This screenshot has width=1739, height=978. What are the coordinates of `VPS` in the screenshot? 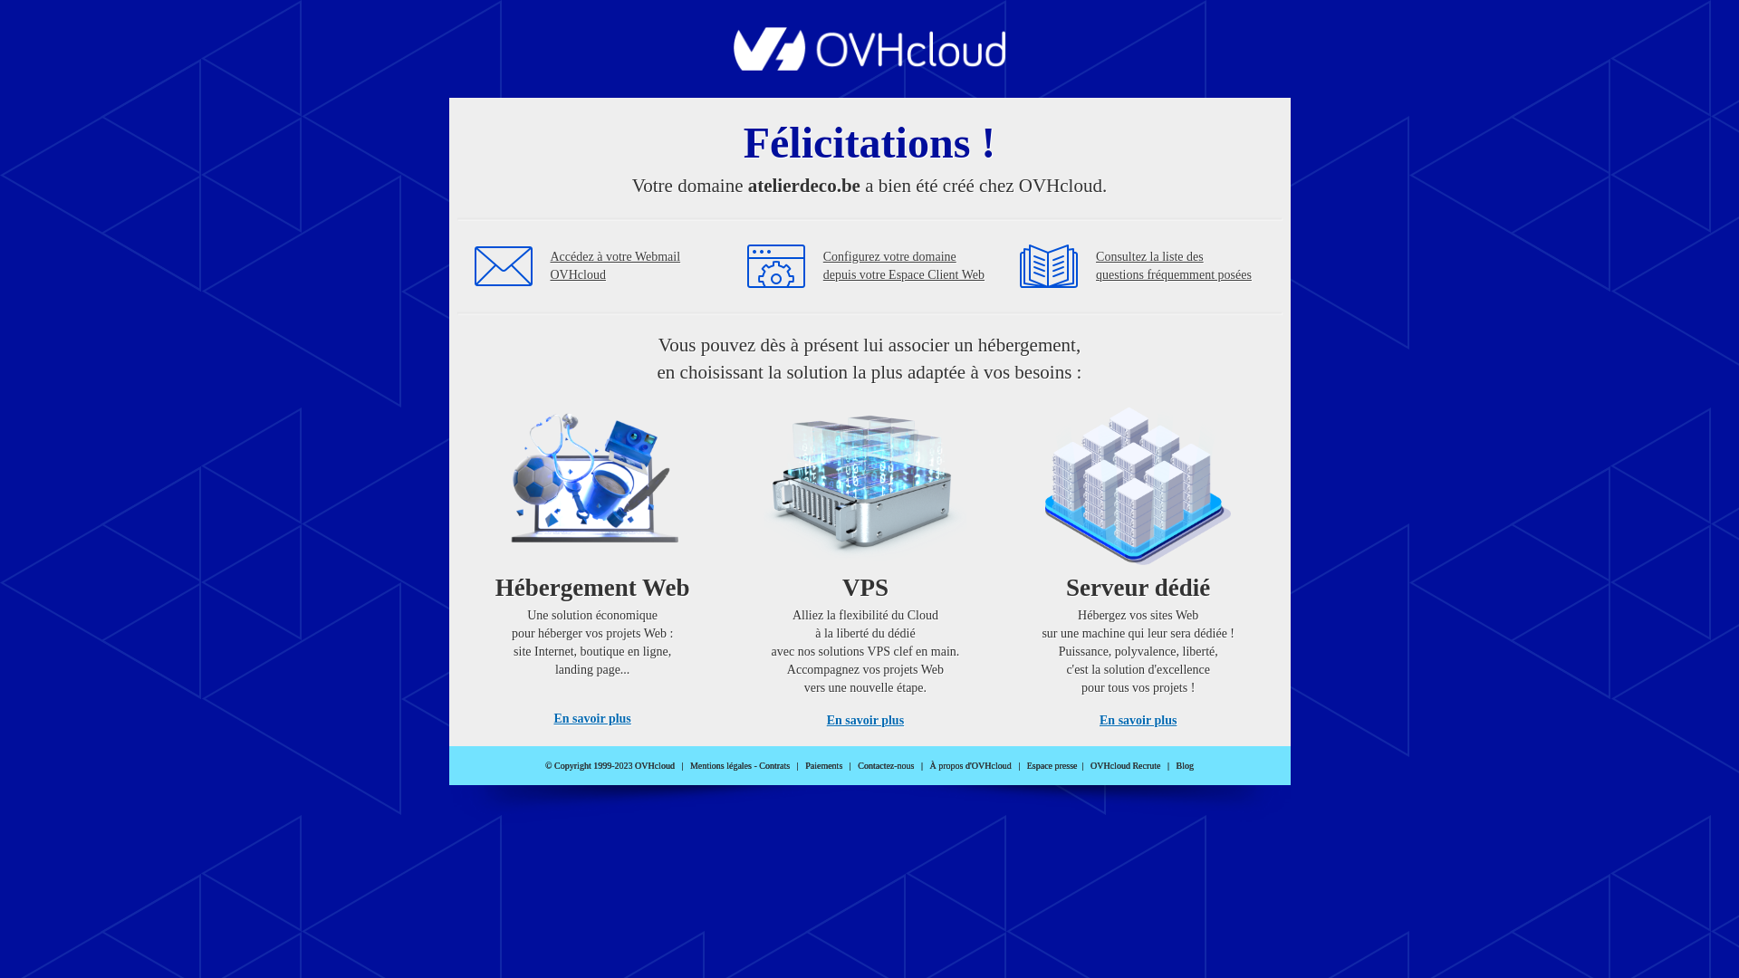 It's located at (866, 561).